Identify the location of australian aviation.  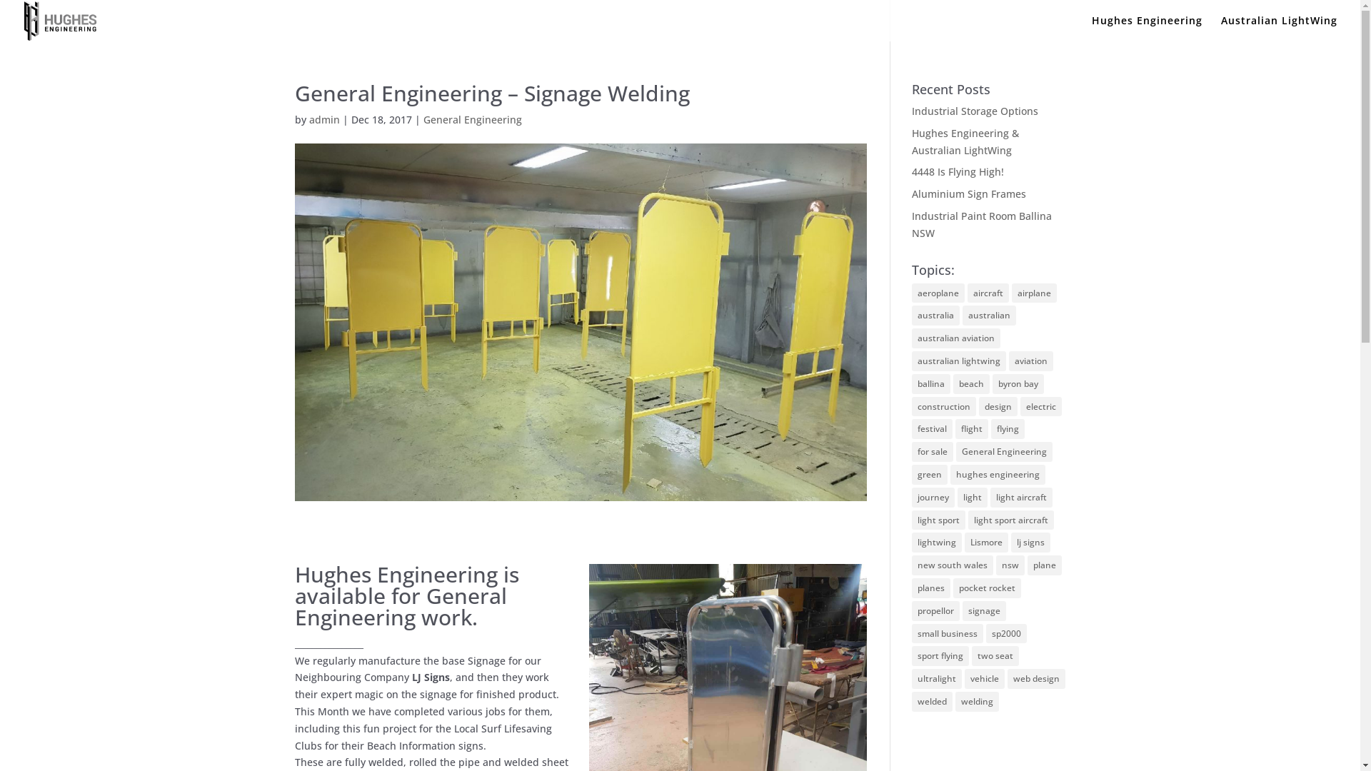
(956, 338).